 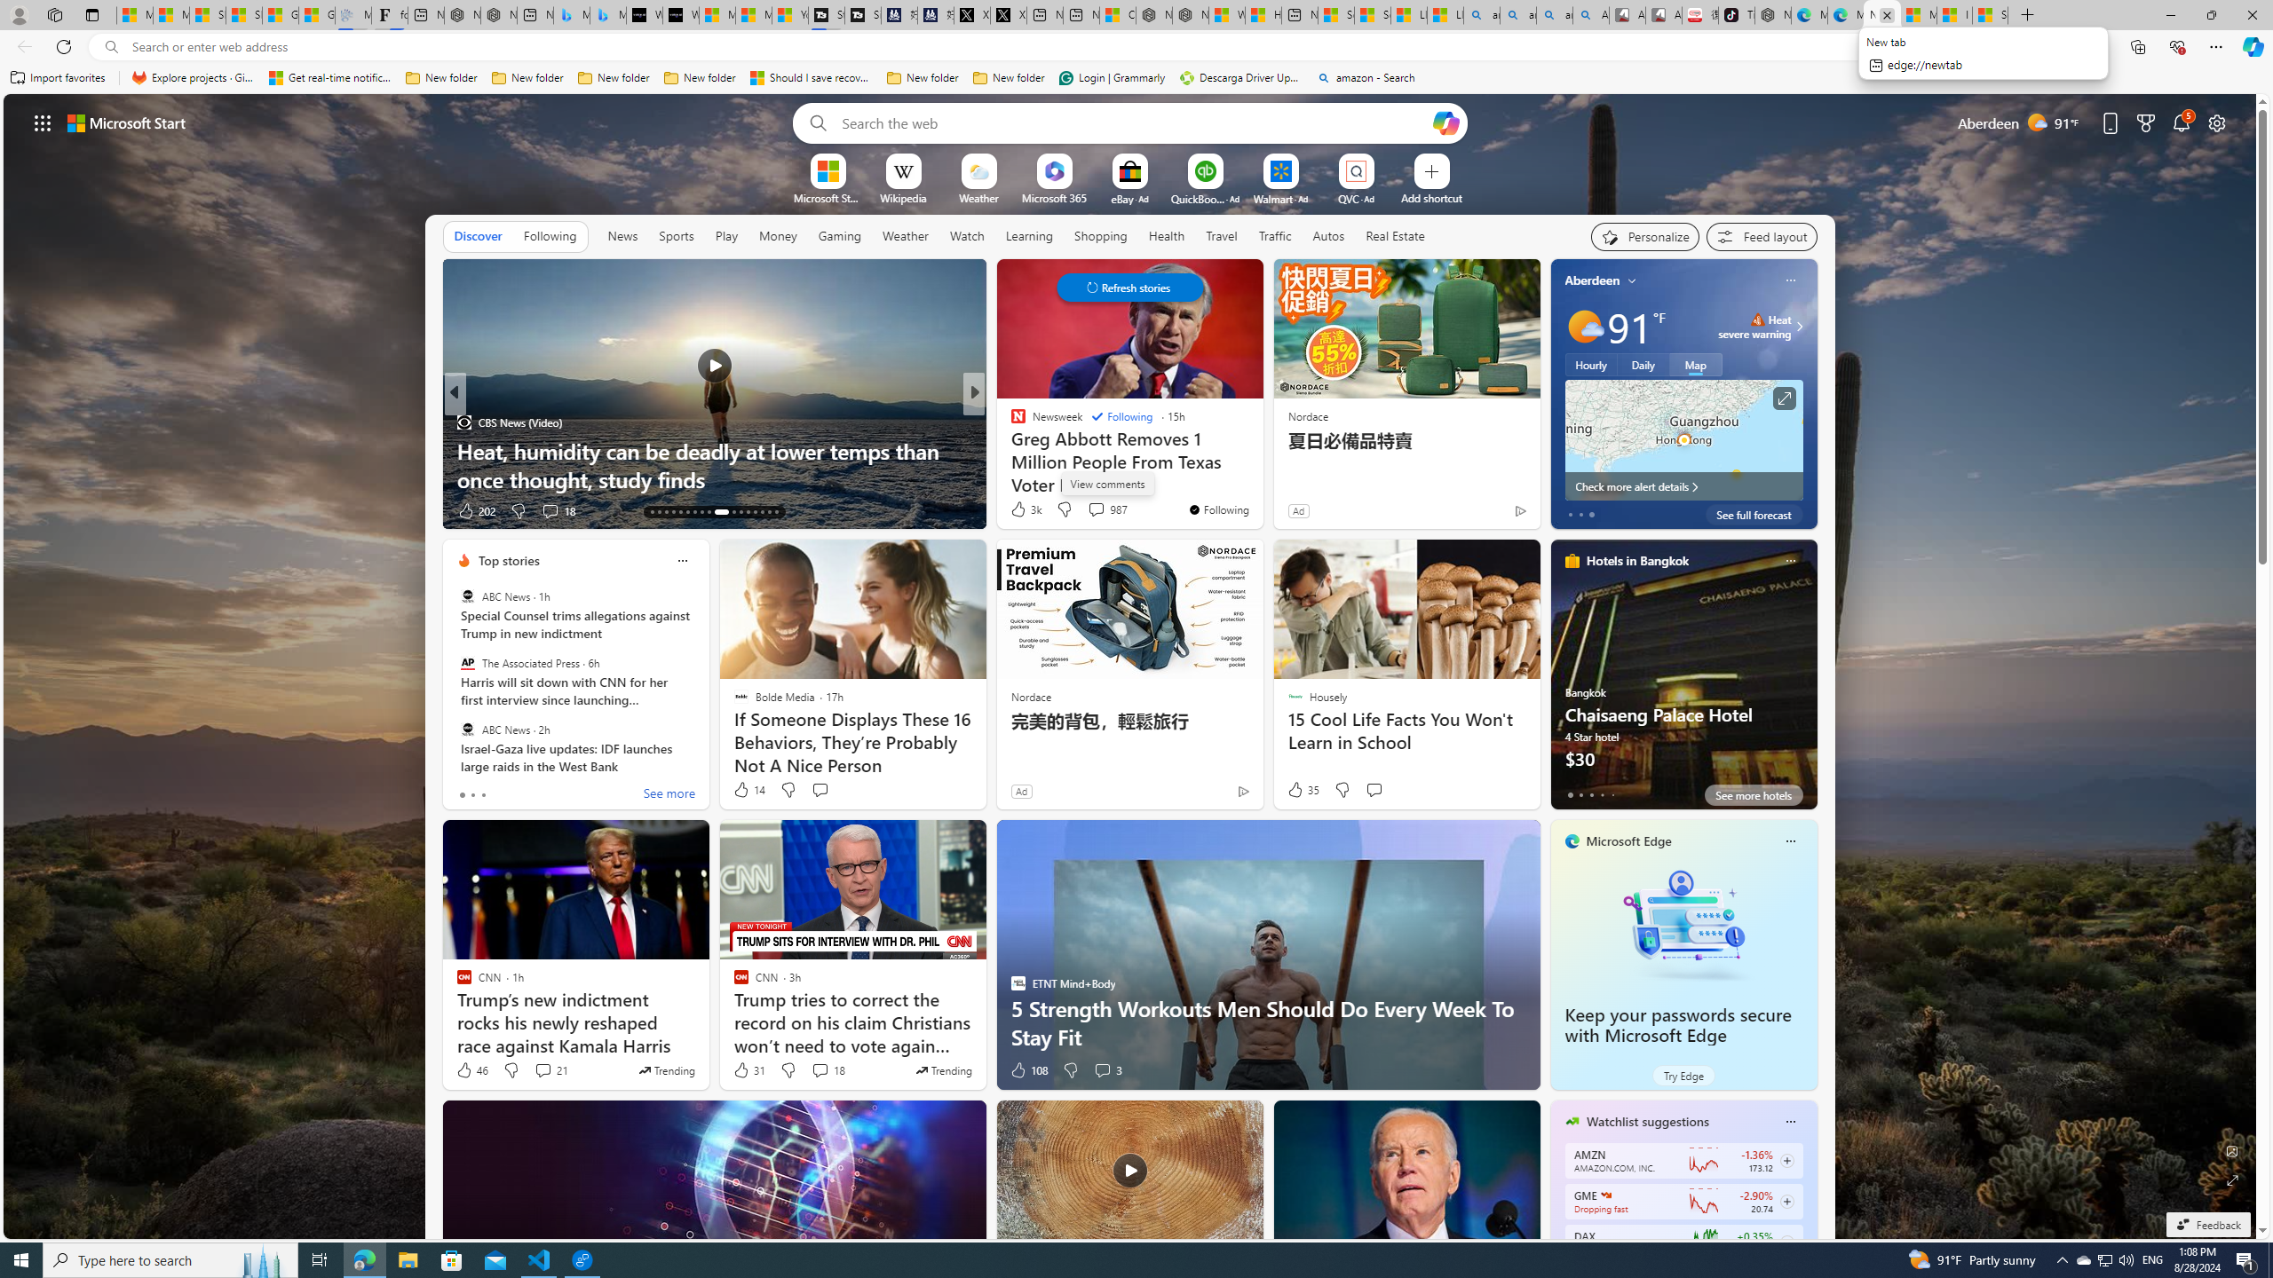 What do you see at coordinates (478, 236) in the screenshot?
I see `Discover` at bounding box center [478, 236].